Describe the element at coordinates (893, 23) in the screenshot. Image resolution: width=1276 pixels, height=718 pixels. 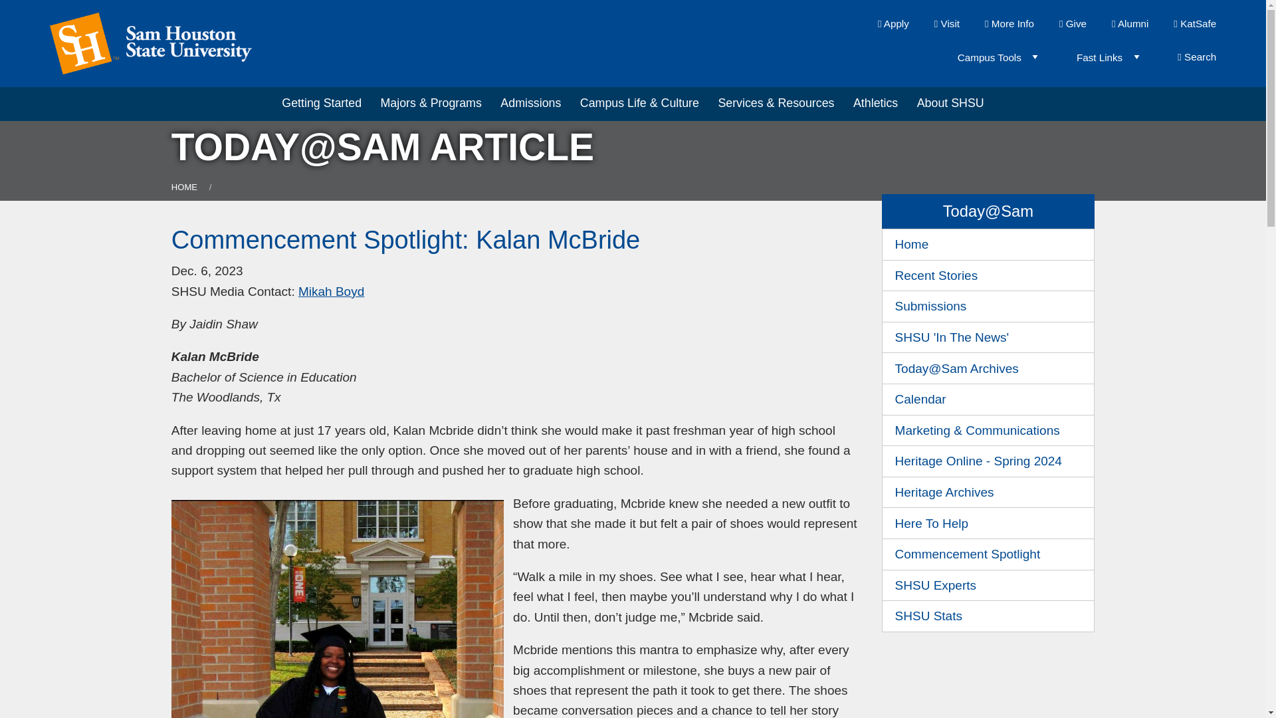
I see `Apply` at that location.